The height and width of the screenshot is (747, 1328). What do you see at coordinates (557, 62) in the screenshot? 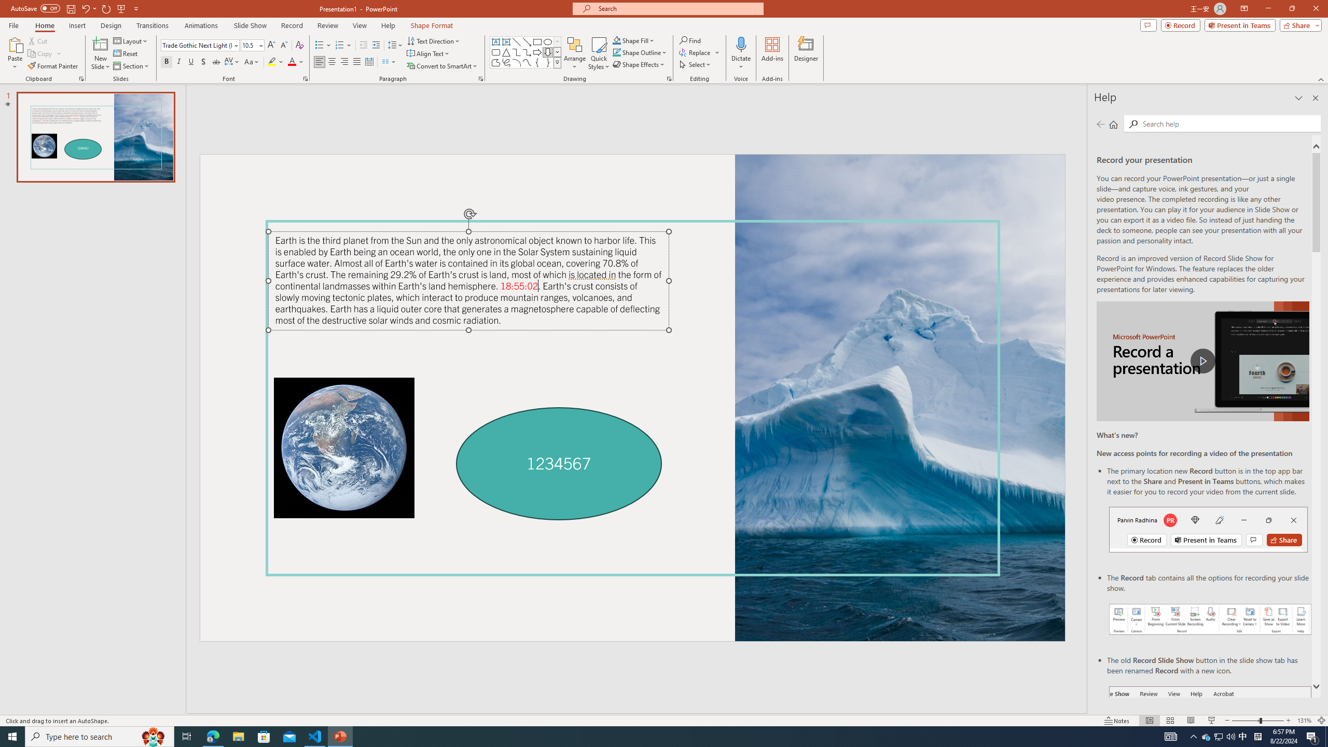
I see `Class: NetUIImage` at bounding box center [557, 62].